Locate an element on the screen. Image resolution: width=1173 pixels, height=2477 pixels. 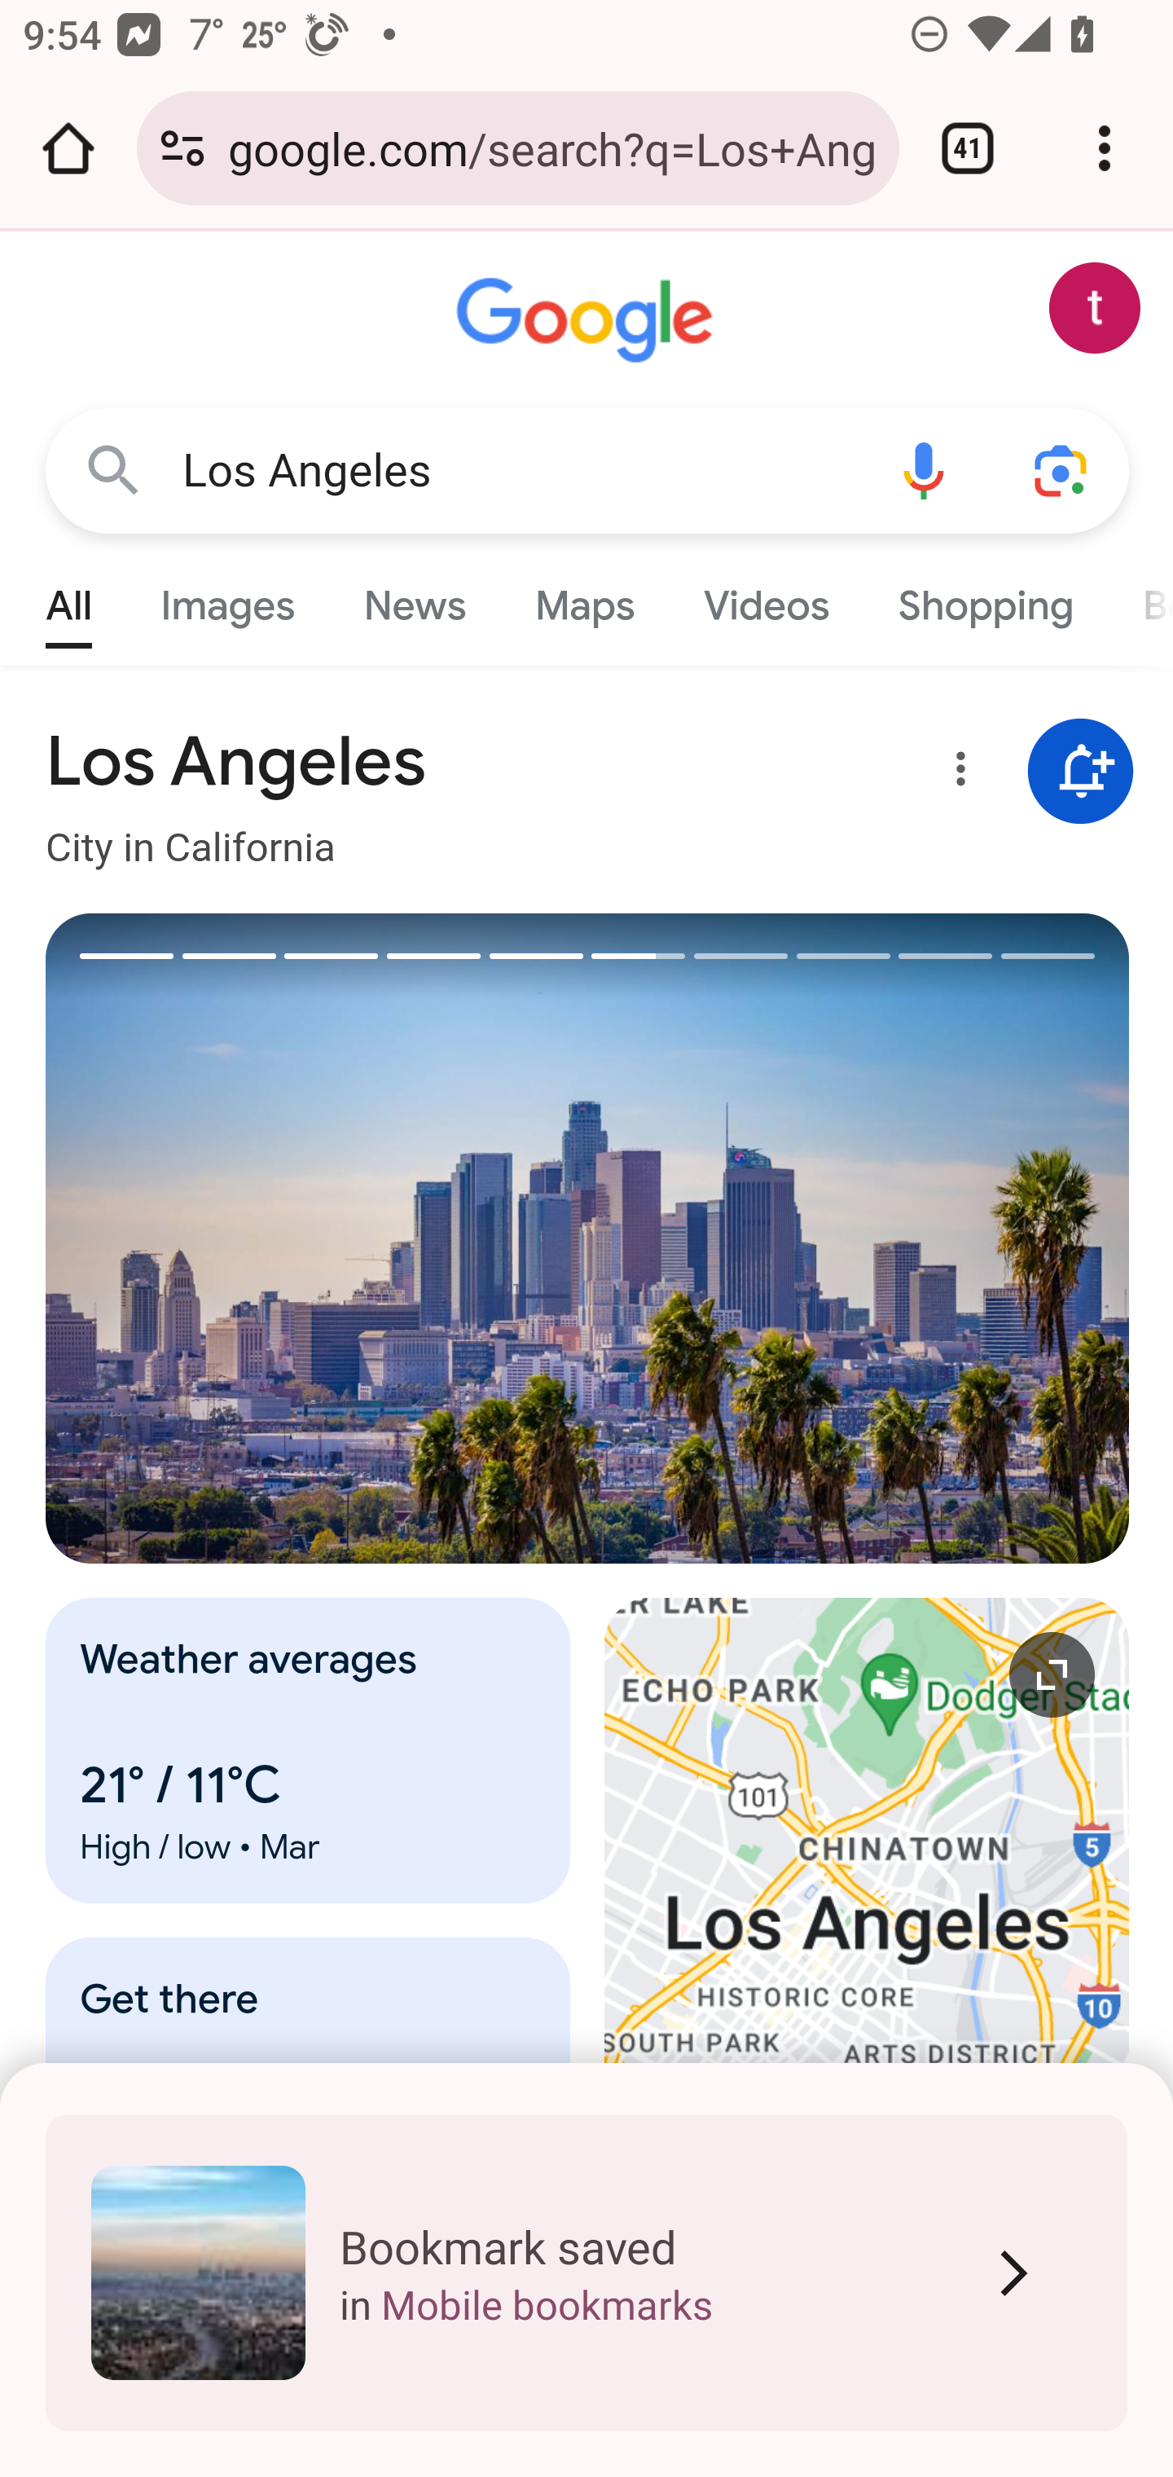
Connection is secure is located at coordinates (182, 148).